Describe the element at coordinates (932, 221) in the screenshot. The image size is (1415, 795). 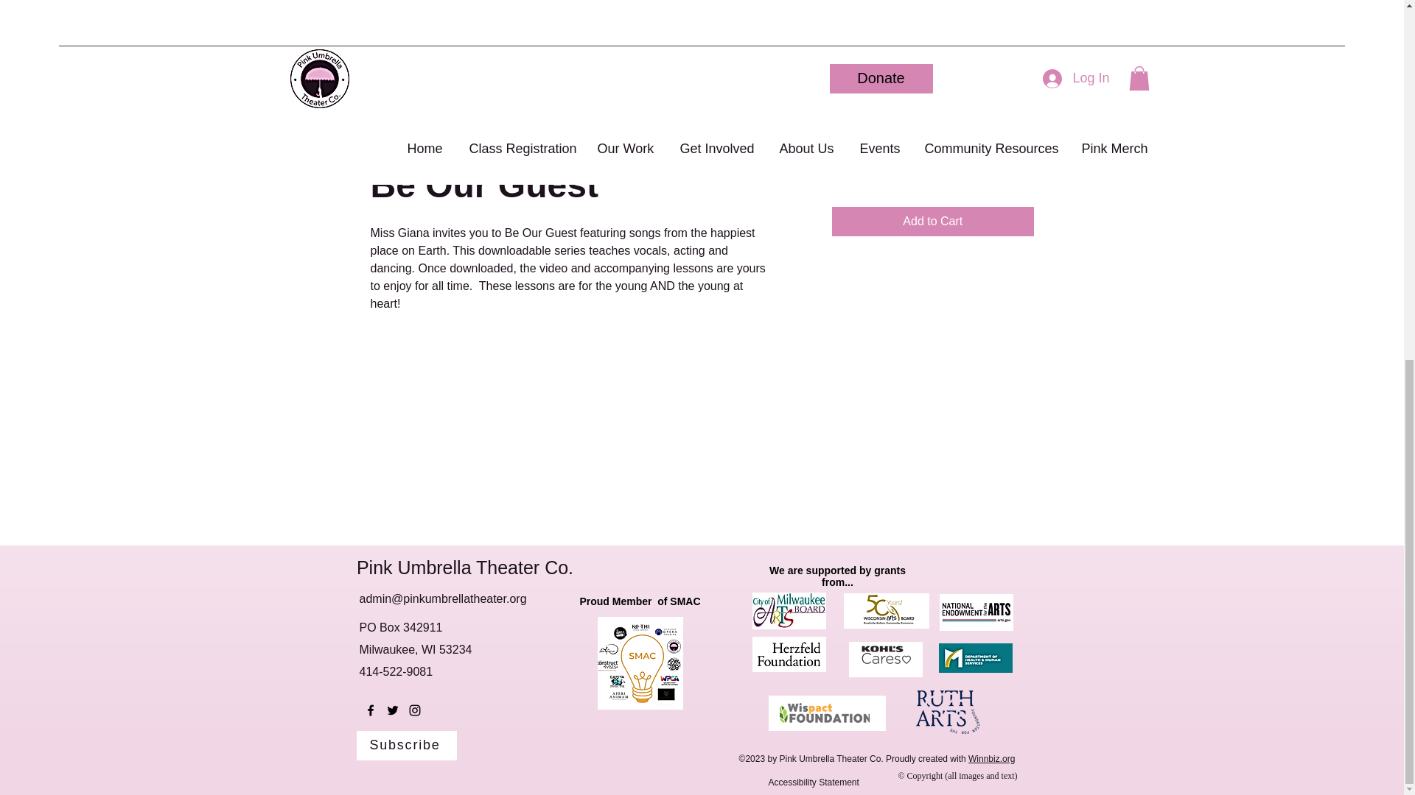
I see `Add to Cart` at that location.